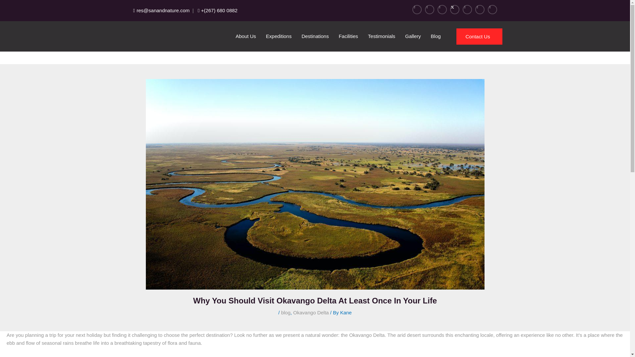  Describe the element at coordinates (315, 36) in the screenshot. I see `Destinations` at that location.